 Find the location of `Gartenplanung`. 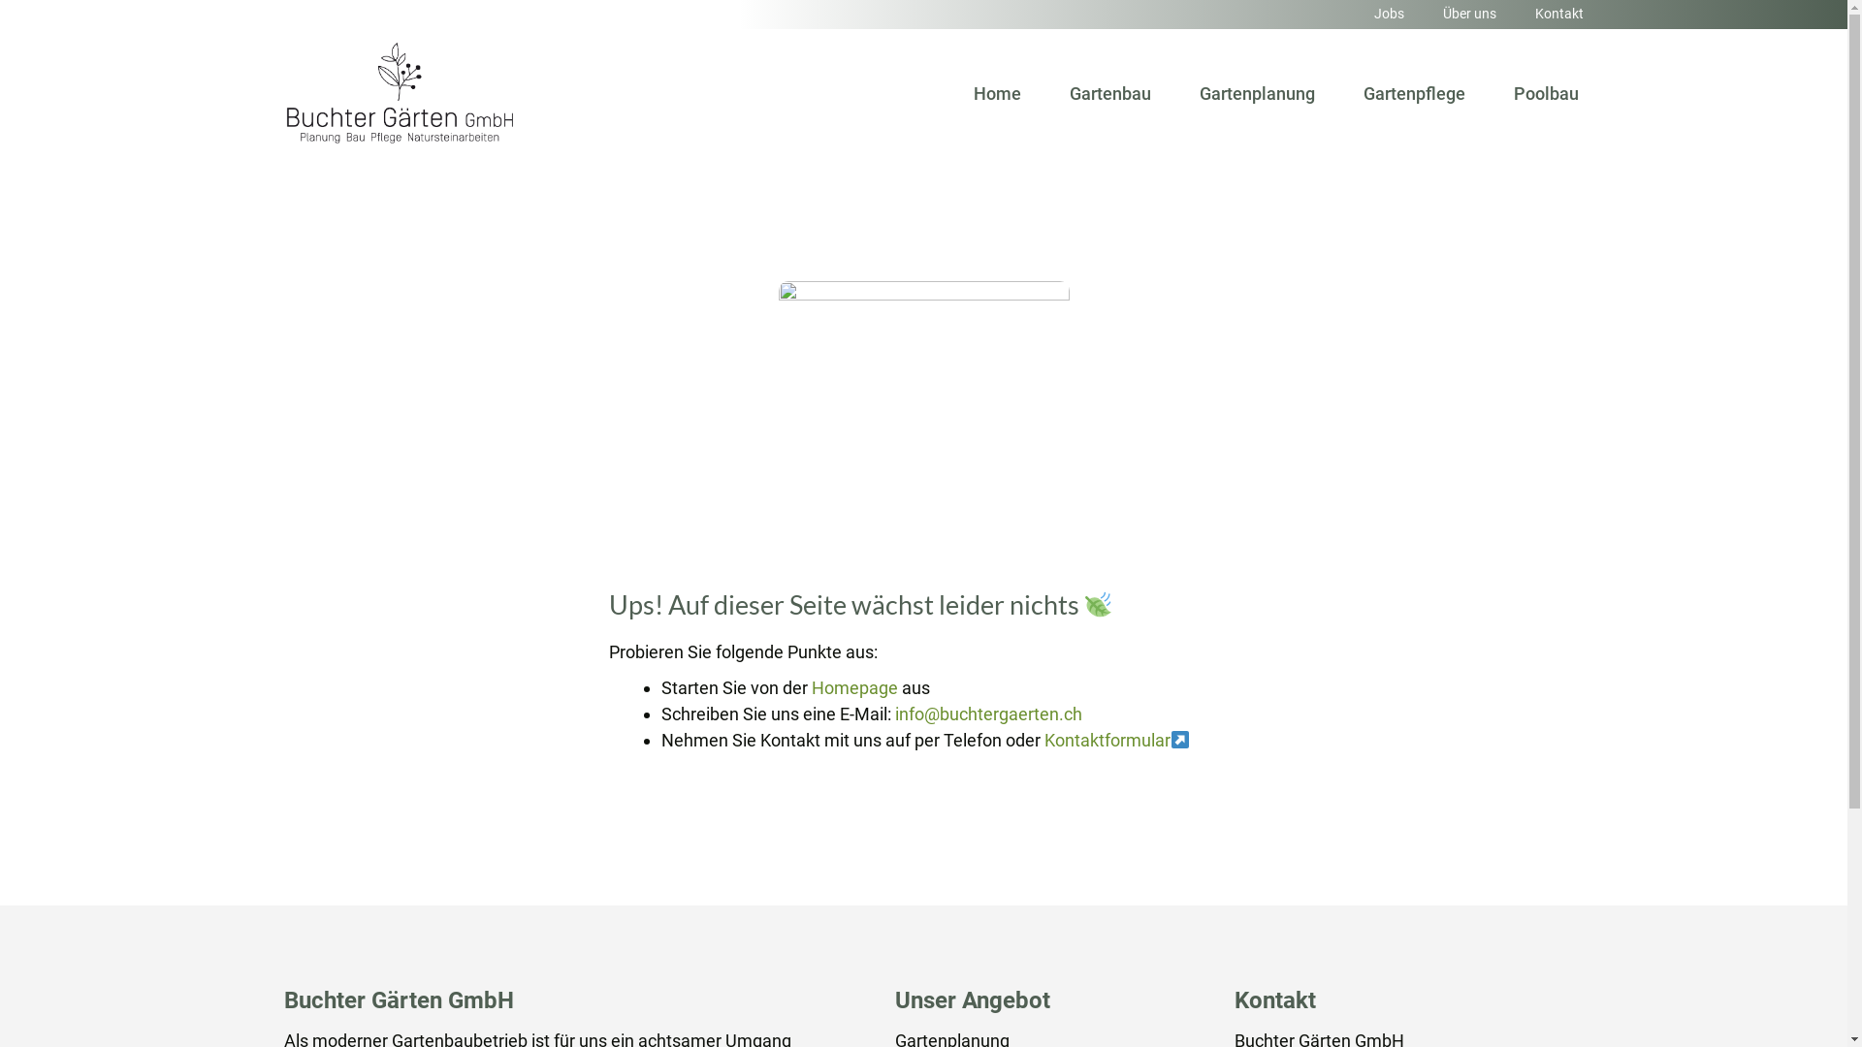

Gartenplanung is located at coordinates (1257, 94).